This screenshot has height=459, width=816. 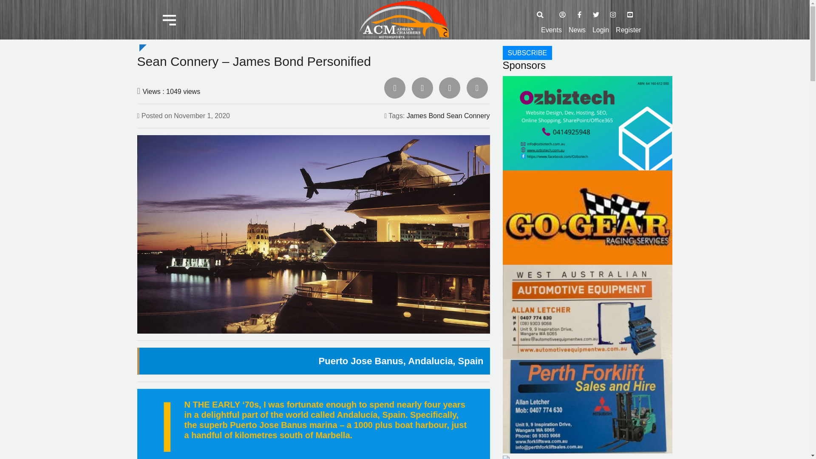 What do you see at coordinates (551, 30) in the screenshot?
I see `Events` at bounding box center [551, 30].